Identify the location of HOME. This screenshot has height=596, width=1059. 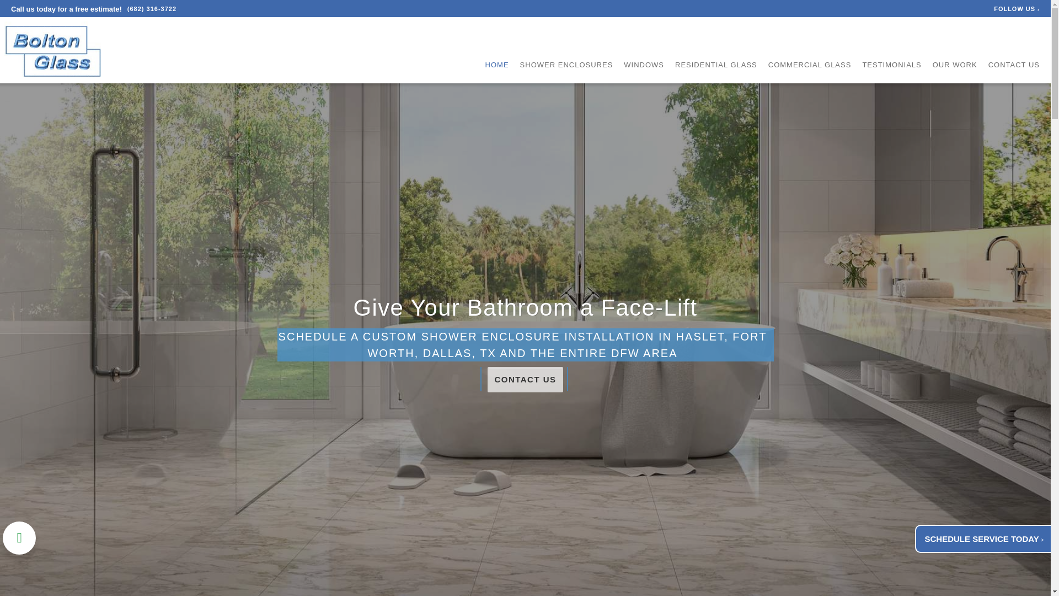
(497, 65).